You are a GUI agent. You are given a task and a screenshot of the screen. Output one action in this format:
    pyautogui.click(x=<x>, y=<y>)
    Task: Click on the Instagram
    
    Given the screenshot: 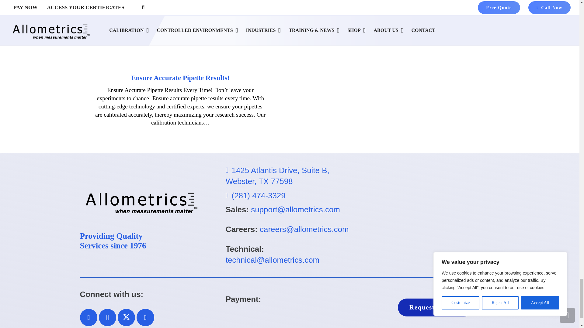 What is the action you would take?
    pyautogui.click(x=107, y=318)
    